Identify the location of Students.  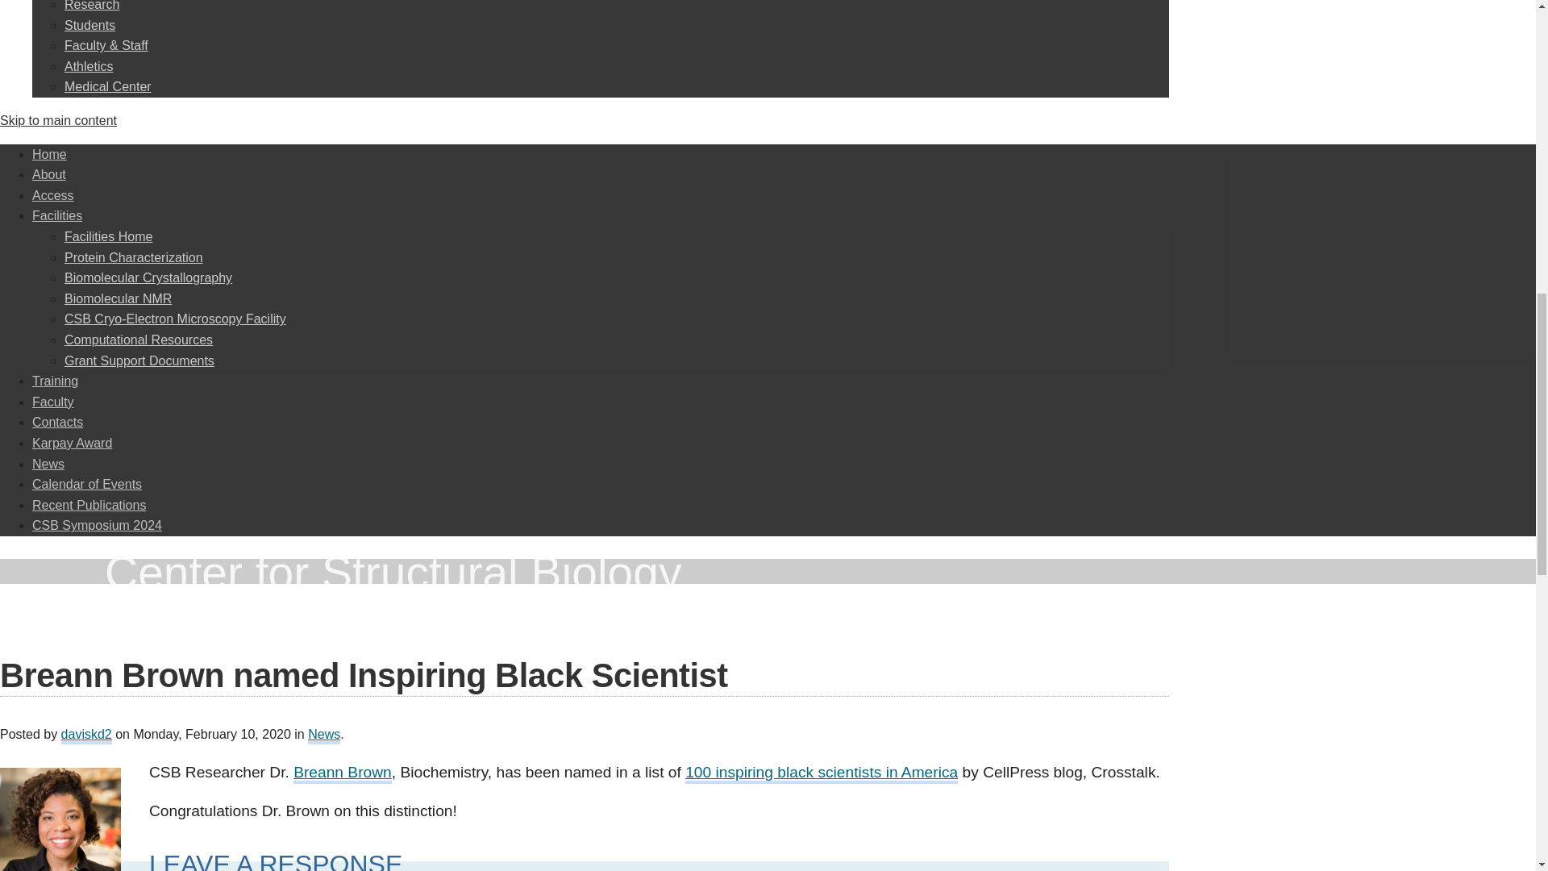
(89, 24).